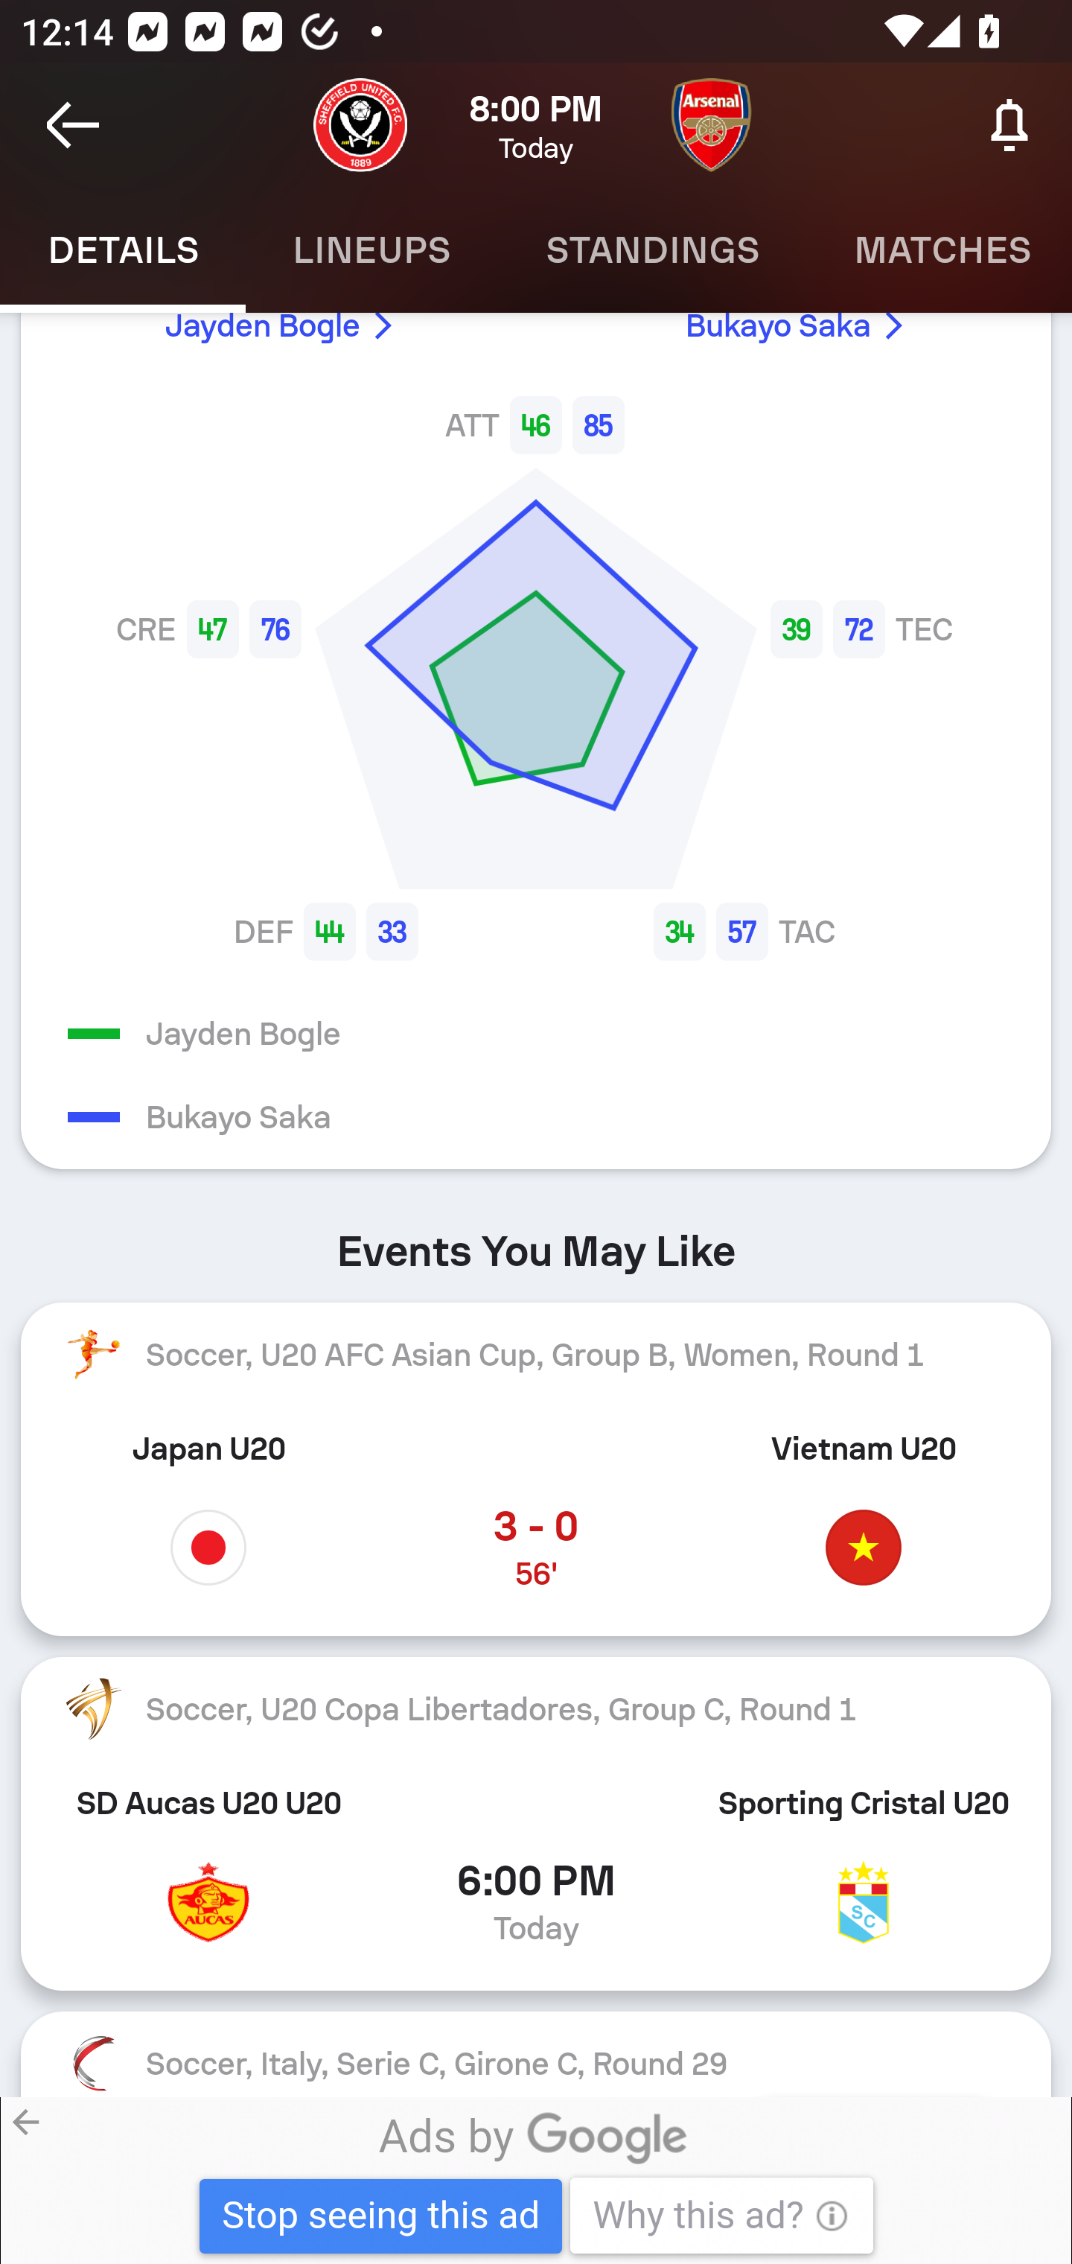 This screenshot has height=2264, width=1072. Describe the element at coordinates (536, 2053) in the screenshot. I see `Soccer, Italy, Serie C, Girone C, Round 29` at that location.